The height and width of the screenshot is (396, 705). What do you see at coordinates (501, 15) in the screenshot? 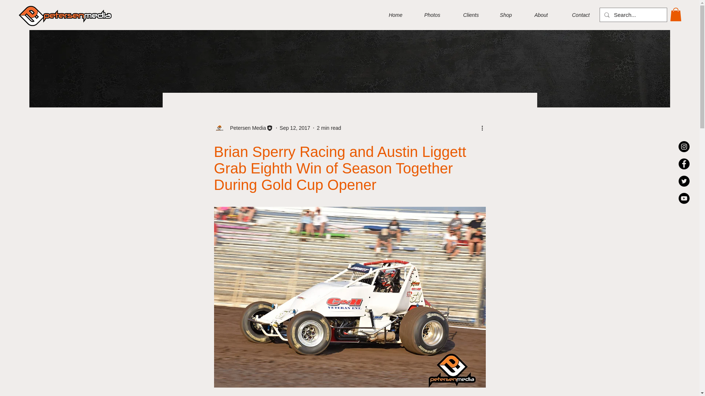
I see `Shop` at bounding box center [501, 15].